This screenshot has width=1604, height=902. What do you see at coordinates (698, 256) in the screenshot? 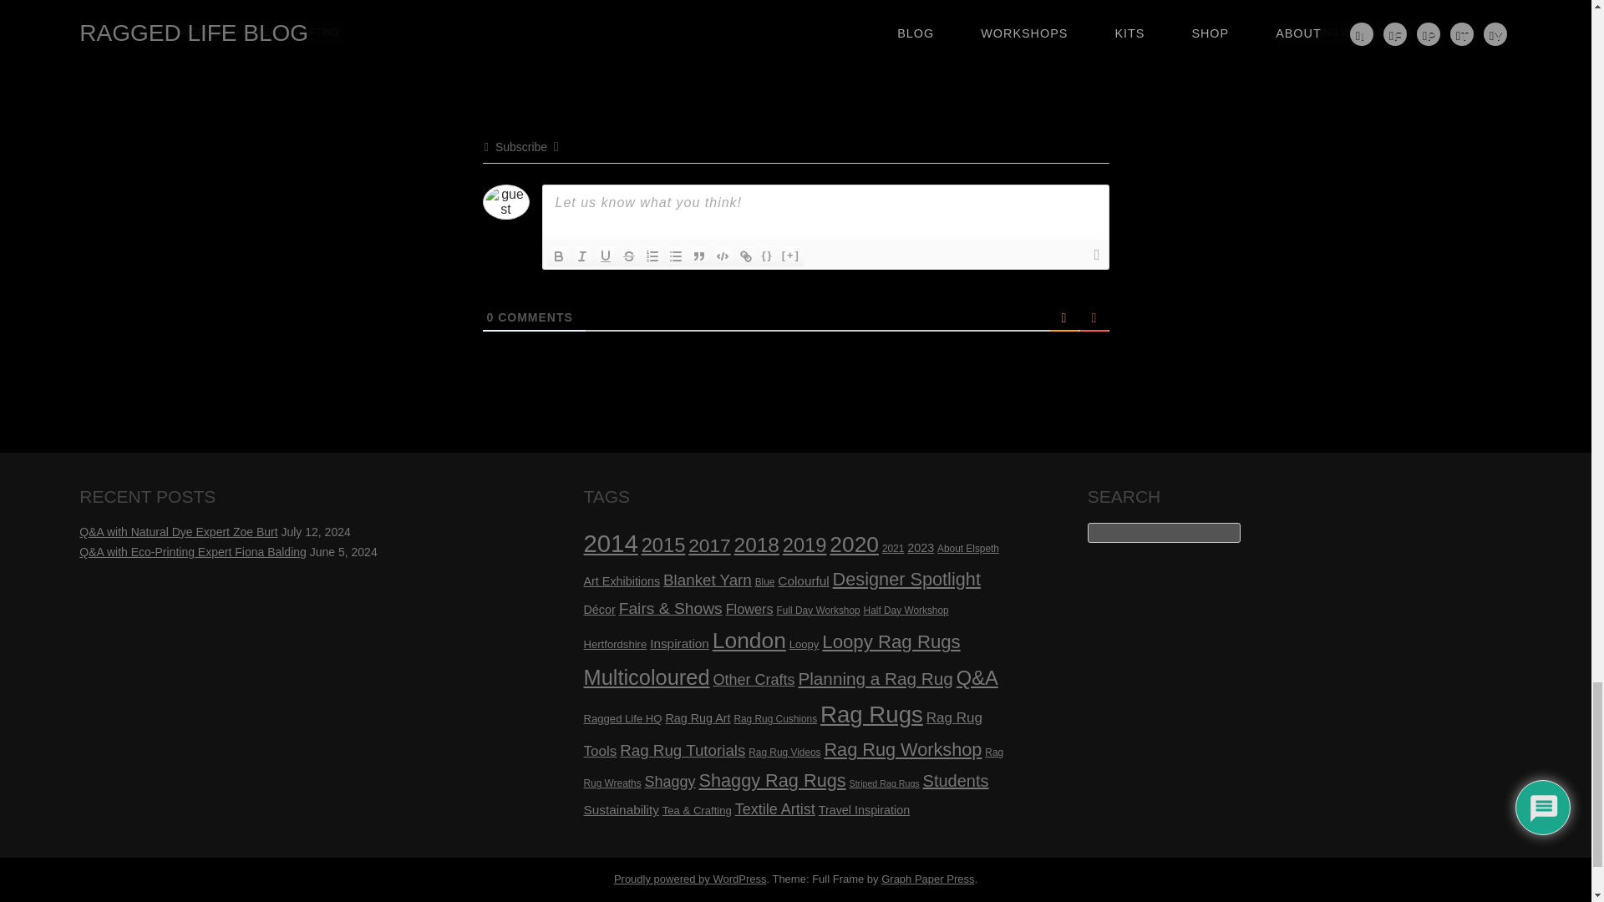
I see `Blockquote` at bounding box center [698, 256].